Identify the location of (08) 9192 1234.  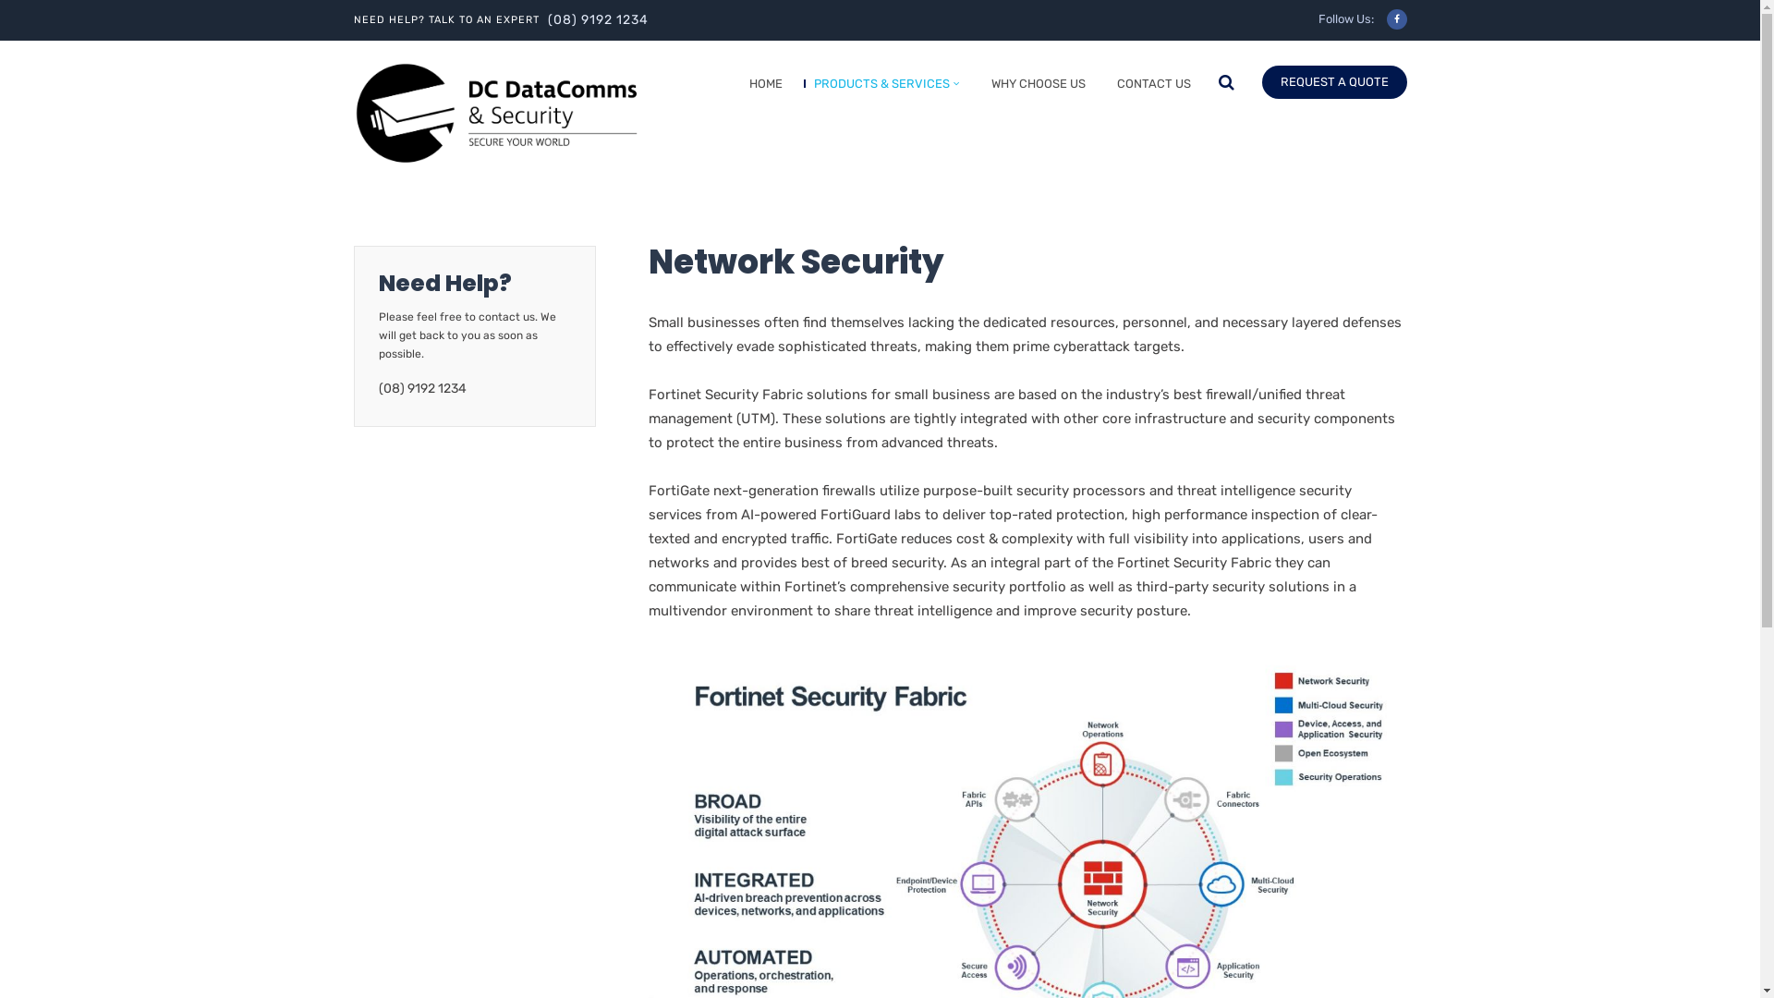
(597, 20).